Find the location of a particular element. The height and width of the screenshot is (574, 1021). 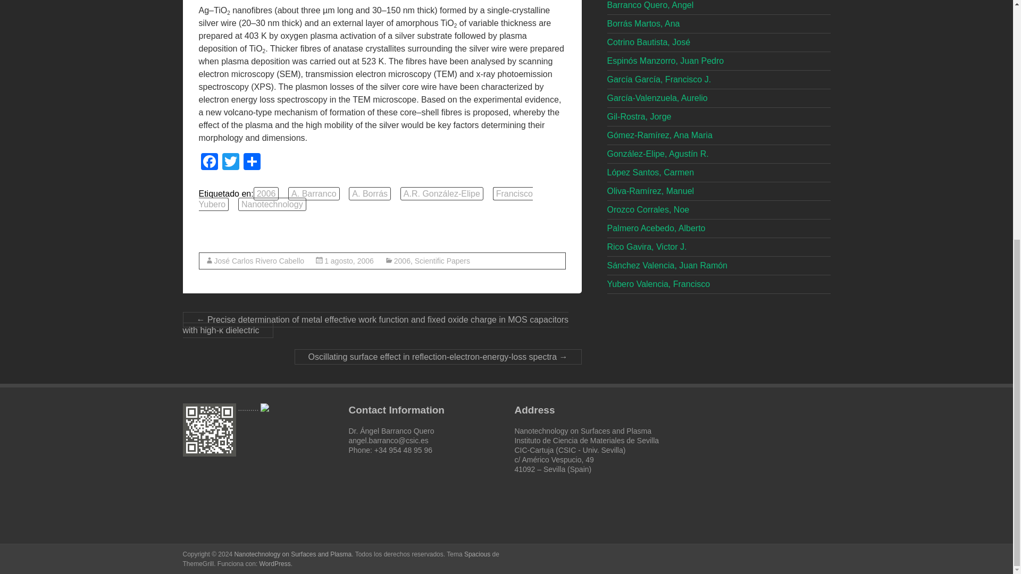

Twitter is located at coordinates (231, 163).